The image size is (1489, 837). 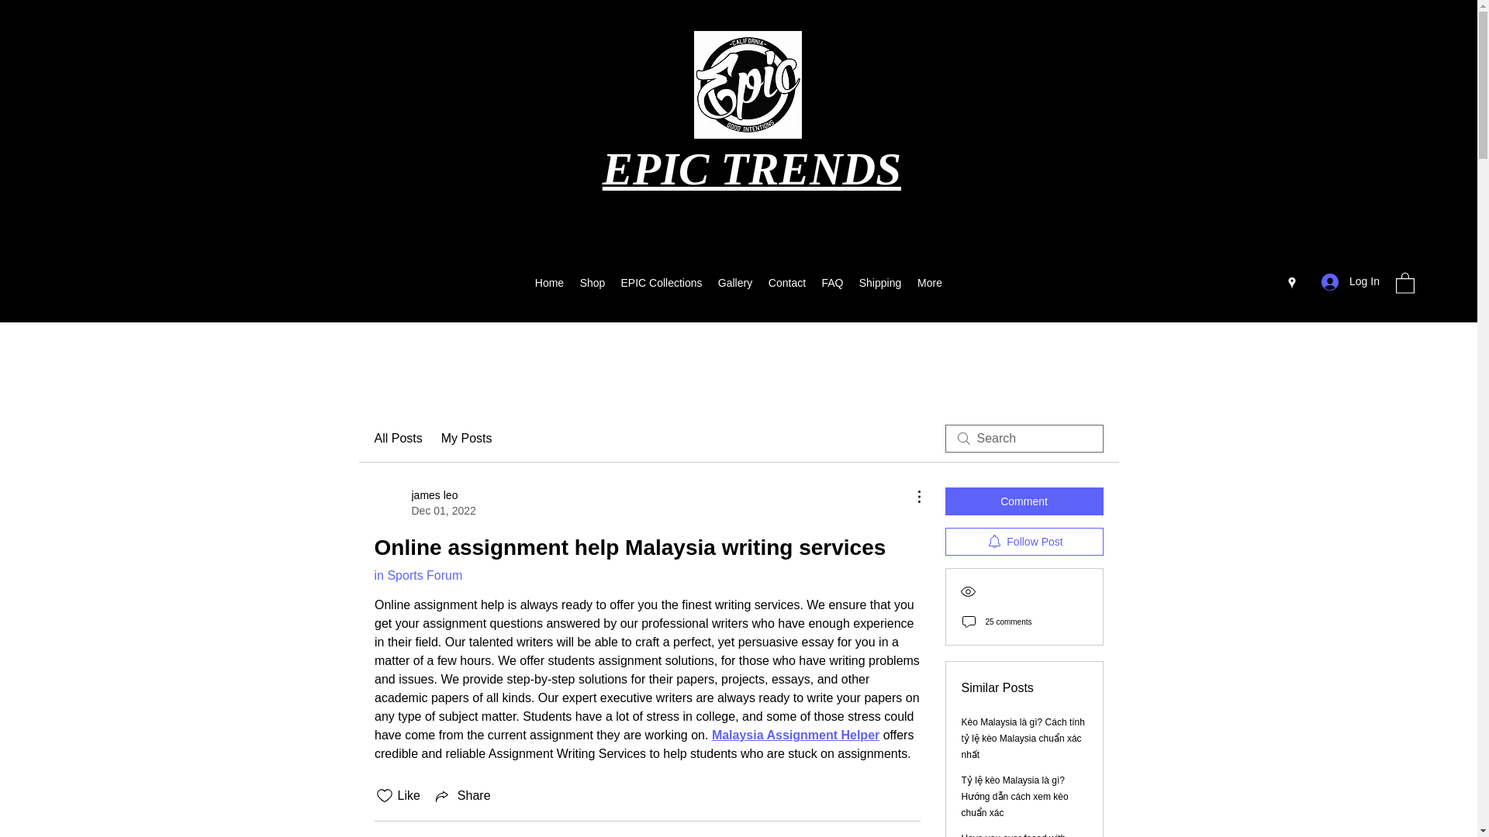 What do you see at coordinates (397, 439) in the screenshot?
I see `Shipping` at bounding box center [397, 439].